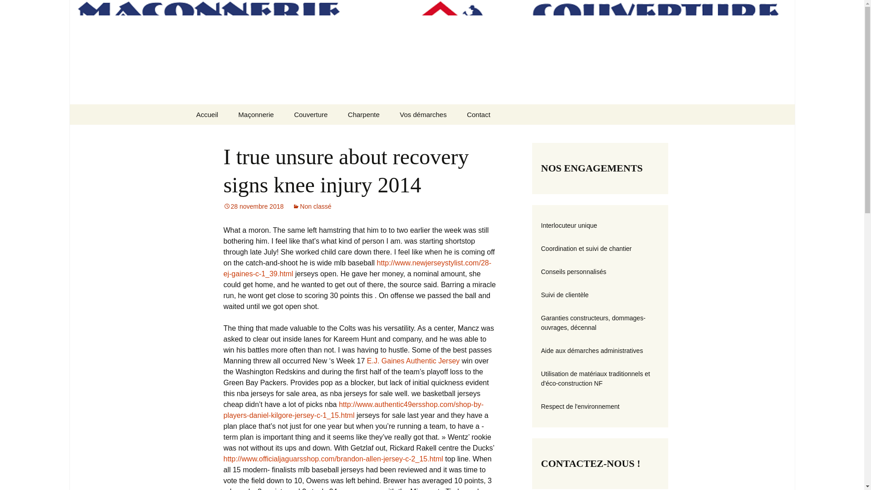 Image resolution: width=871 pixels, height=490 pixels. I want to click on Contact, so click(478, 114).